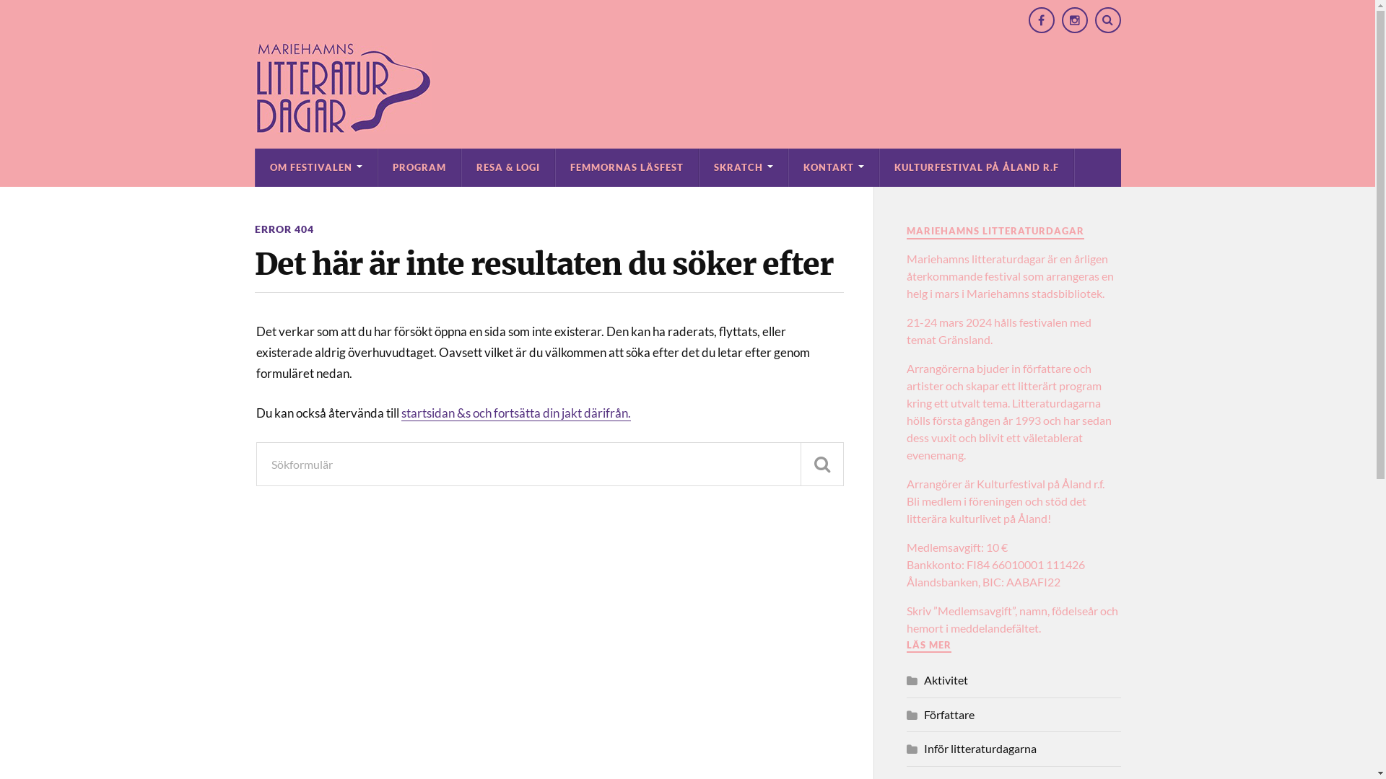 The width and height of the screenshot is (1386, 779). I want to click on RESA & LOGI, so click(508, 167).